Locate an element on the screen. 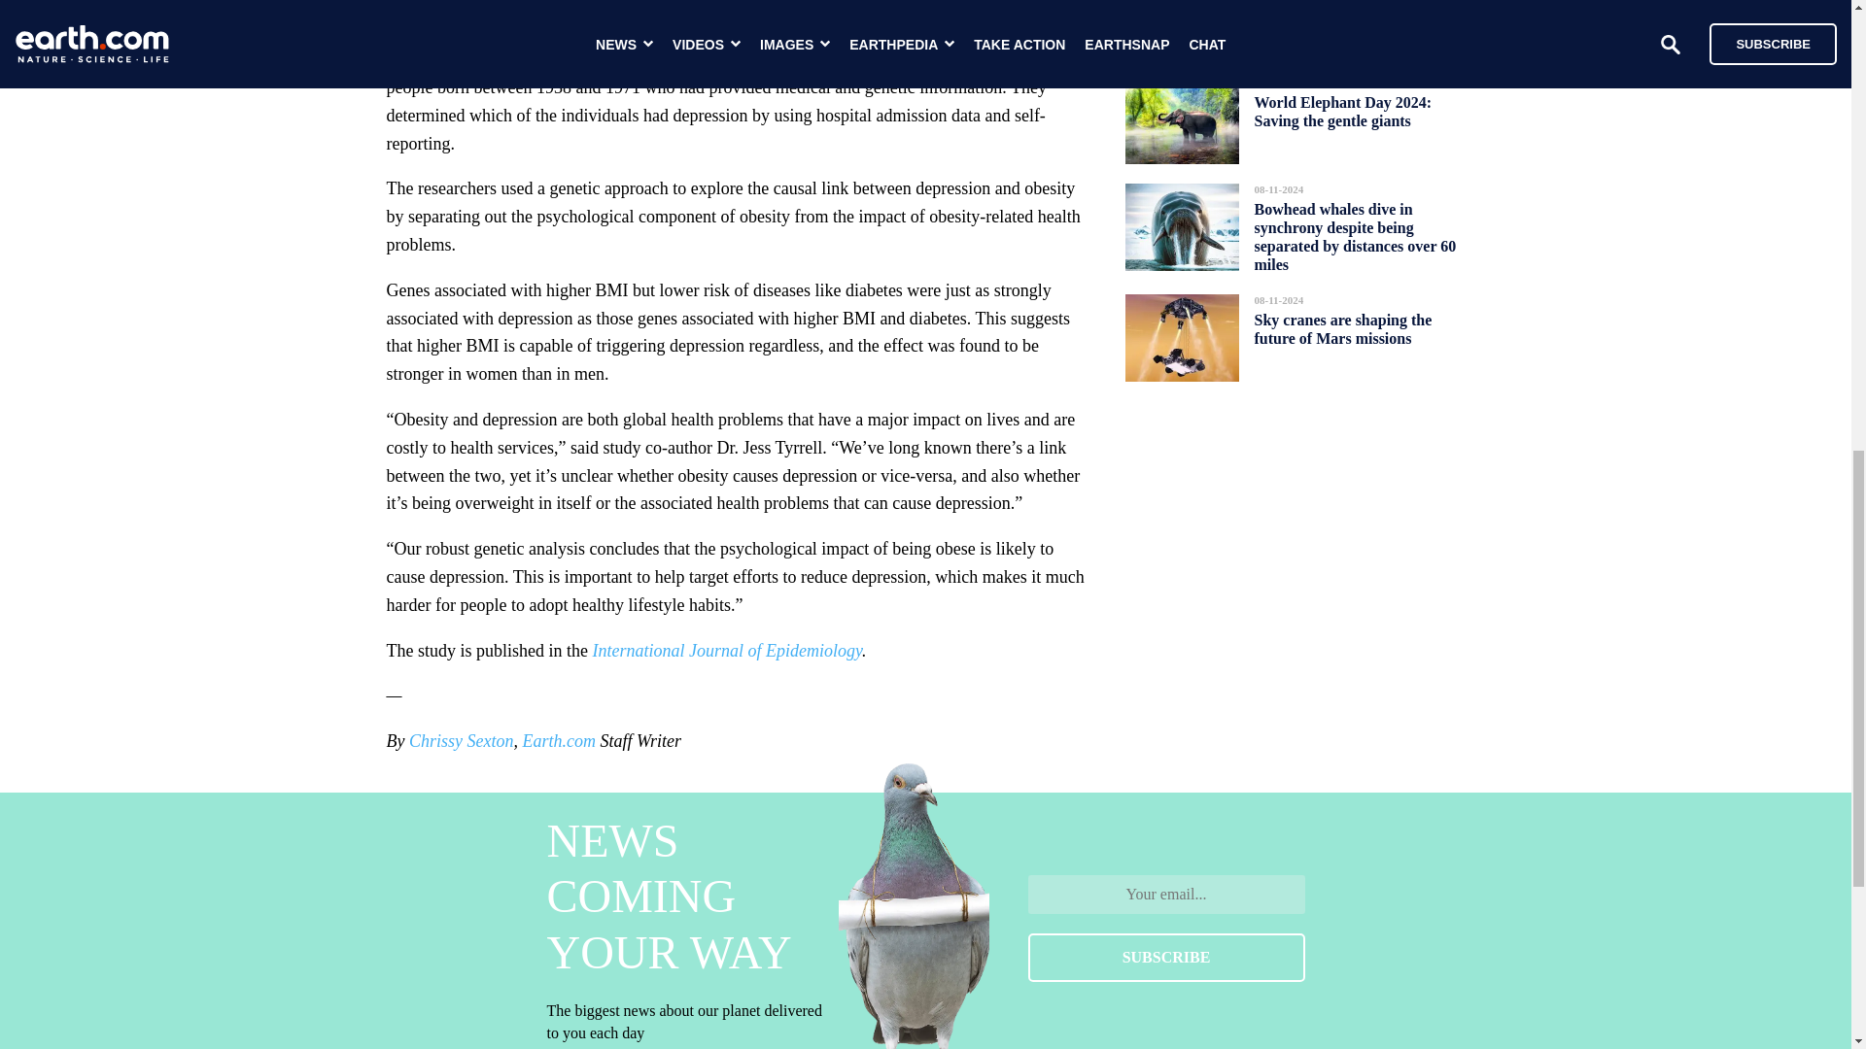 The image size is (1866, 1049). World Elephant Day 2024: Saving the gentle giants is located at coordinates (1342, 111).